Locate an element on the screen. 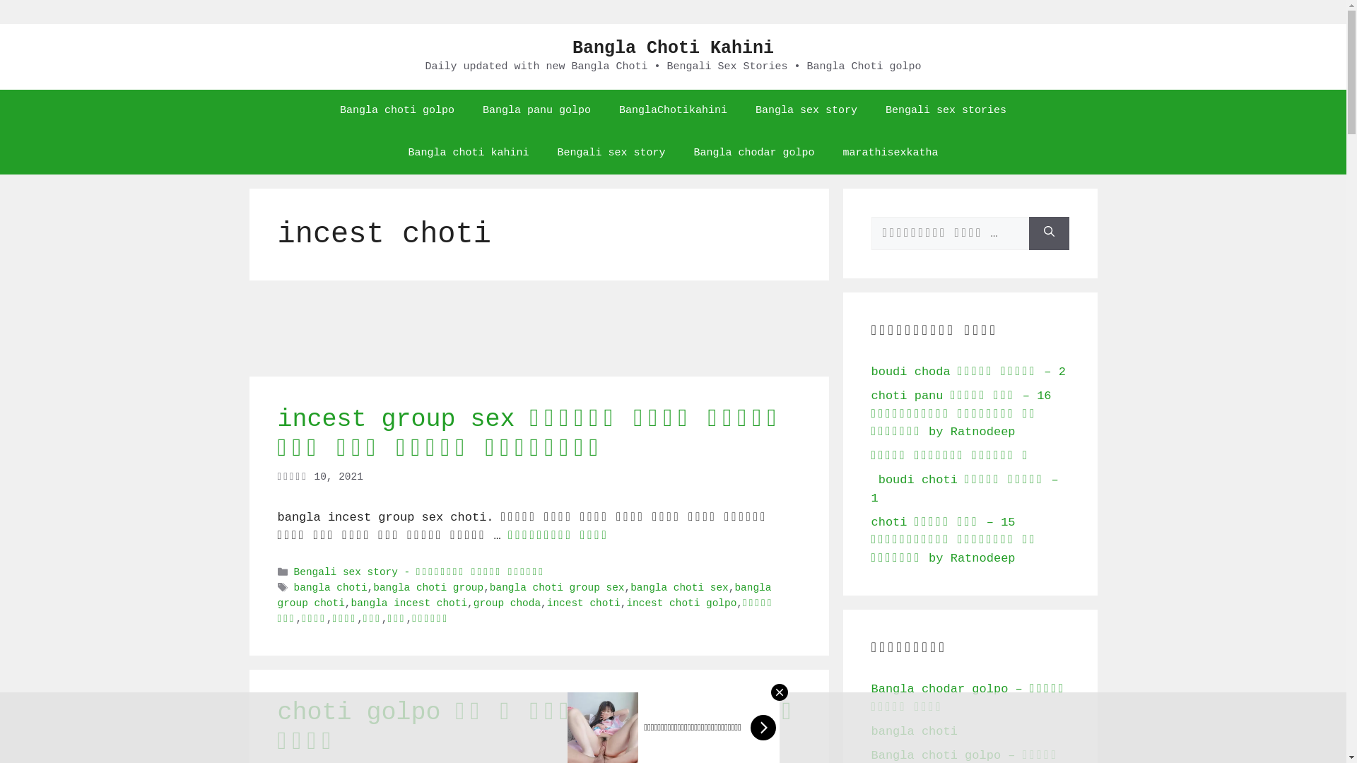 The image size is (1357, 763). bangla group choti is located at coordinates (524, 596).